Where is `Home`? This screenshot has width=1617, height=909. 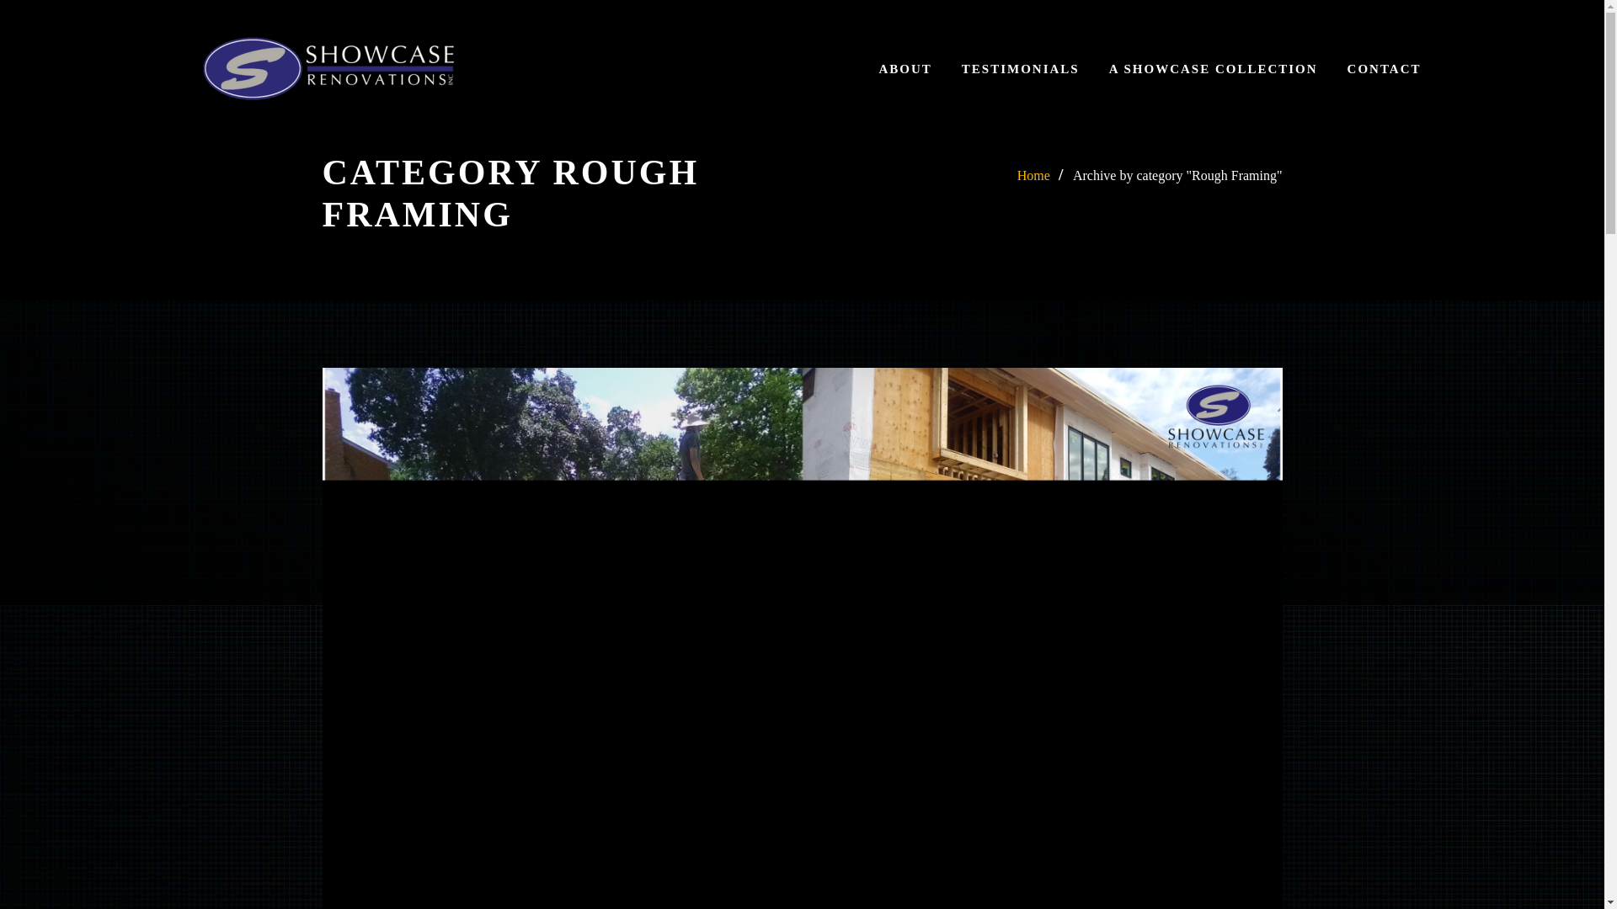
Home is located at coordinates (1033, 175).